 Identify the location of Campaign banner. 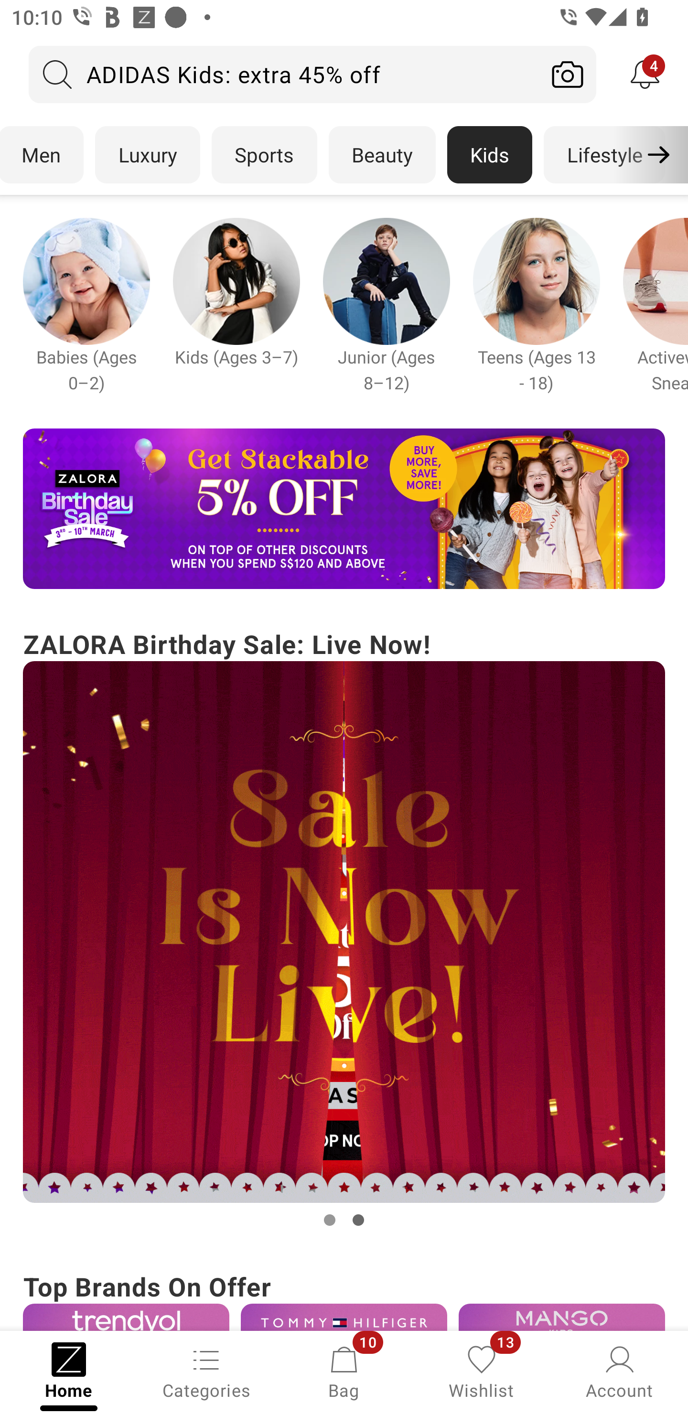
(386, 281).